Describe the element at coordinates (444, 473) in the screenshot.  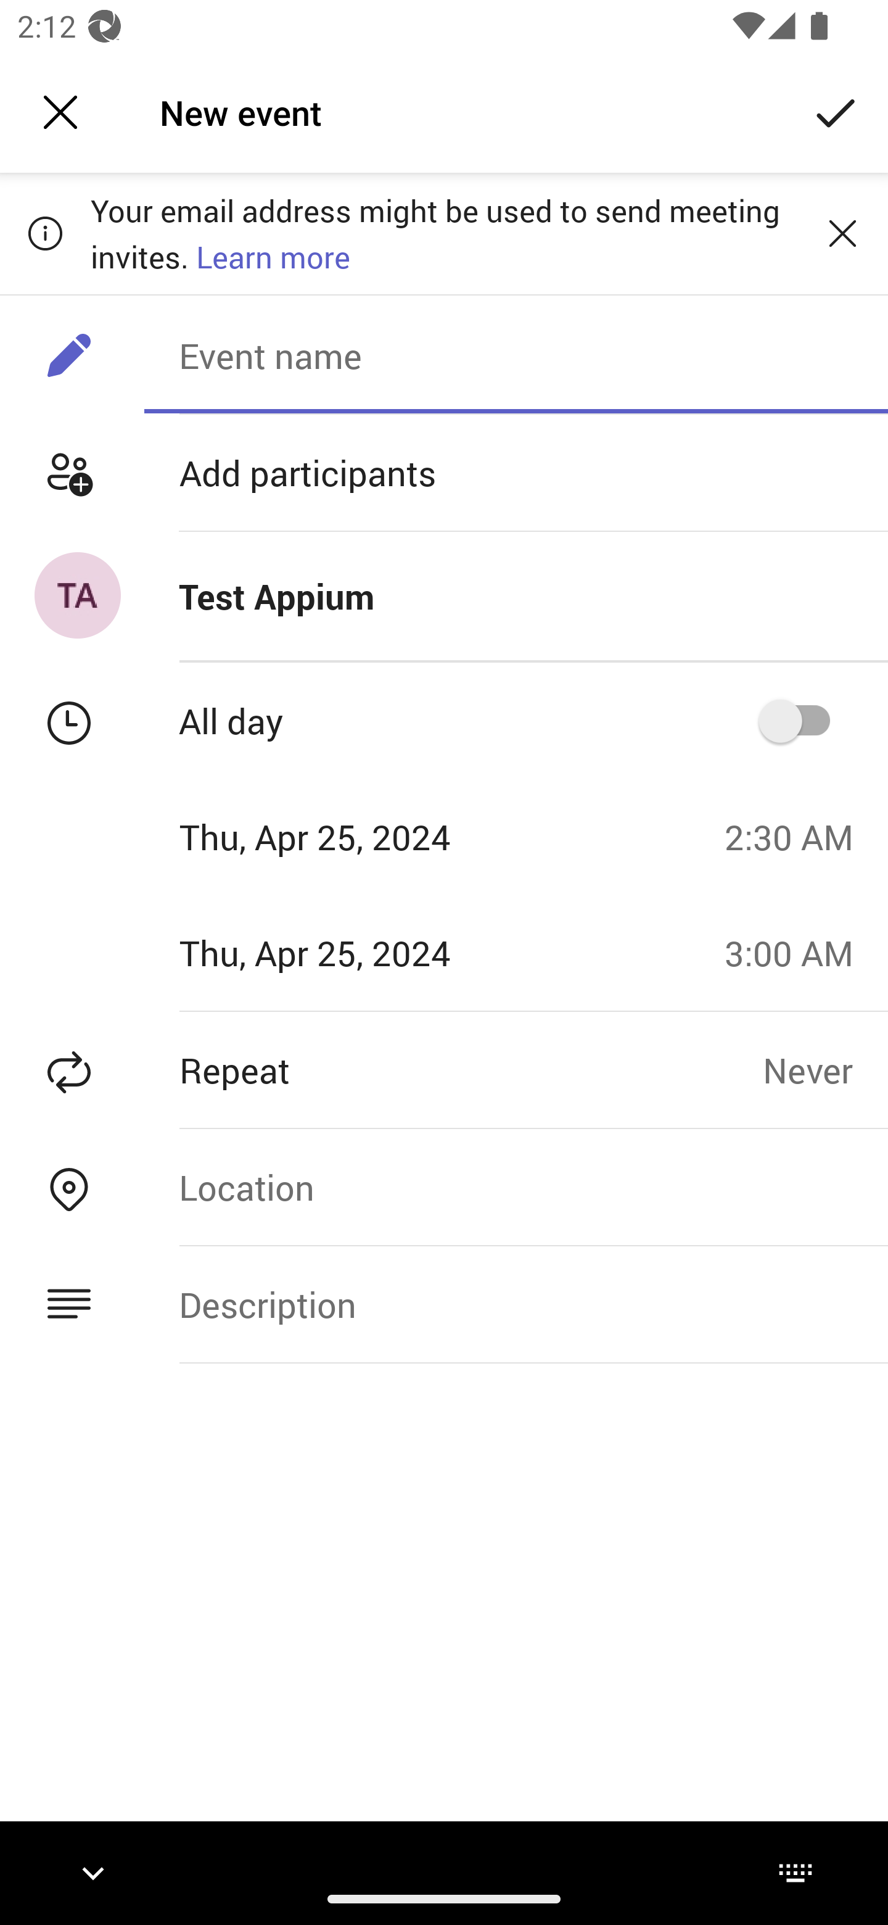
I see `Add participants Add participants option` at that location.